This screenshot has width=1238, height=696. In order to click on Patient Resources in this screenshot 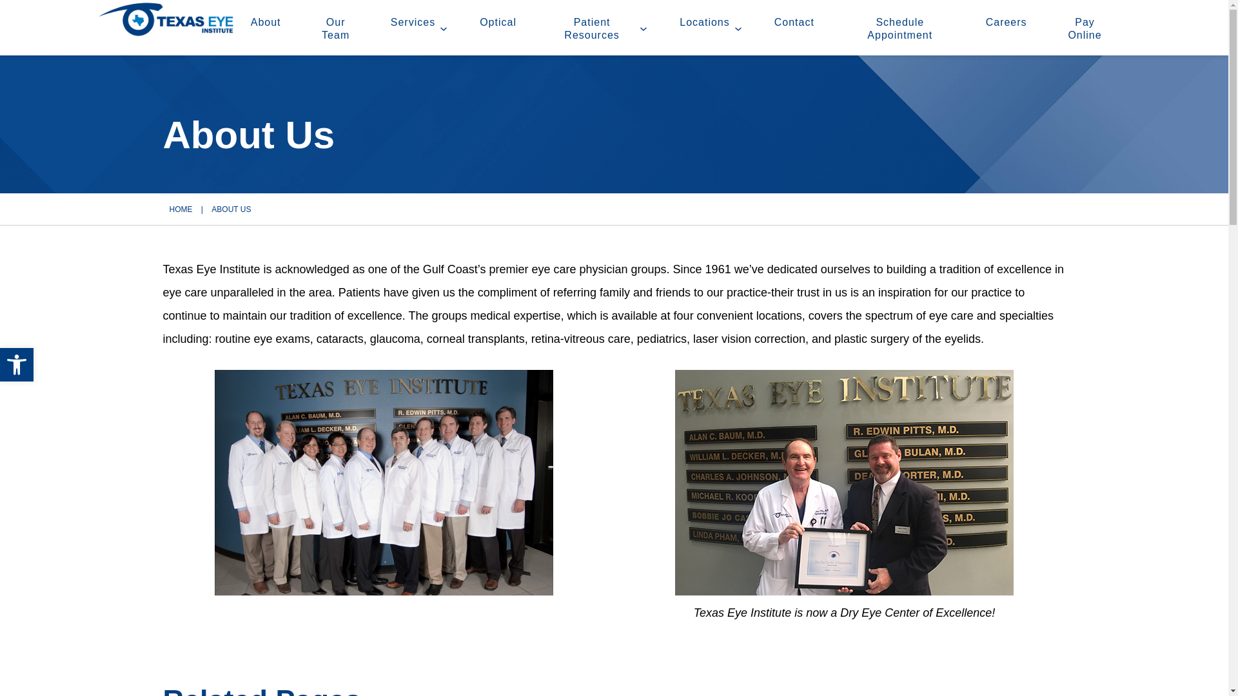, I will do `click(585, 29)`.